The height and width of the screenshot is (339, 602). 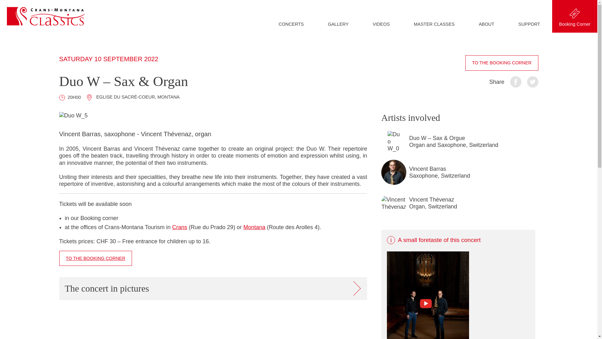 I want to click on SUPPORT, so click(x=529, y=24).